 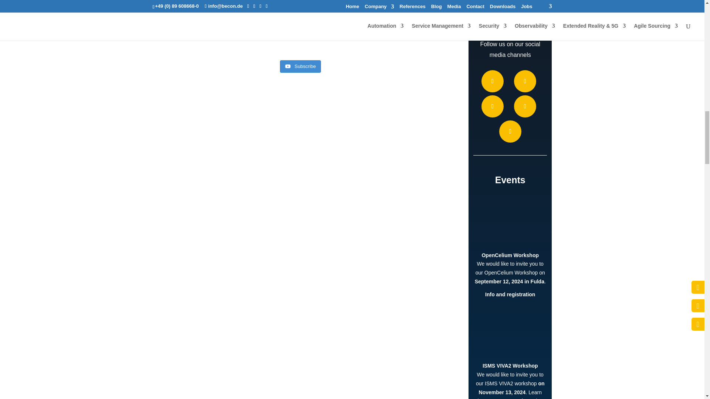 I want to click on Follow on Instagram, so click(x=492, y=106).